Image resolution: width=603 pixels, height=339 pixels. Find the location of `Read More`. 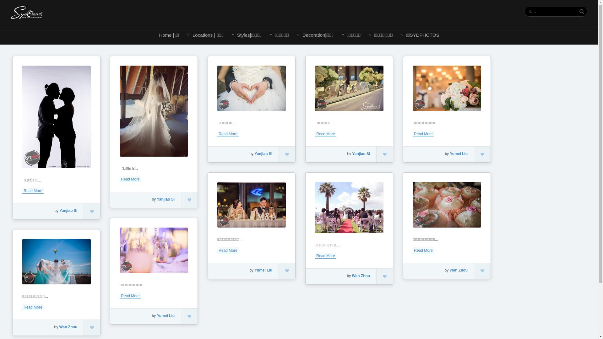

Read More is located at coordinates (228, 134).